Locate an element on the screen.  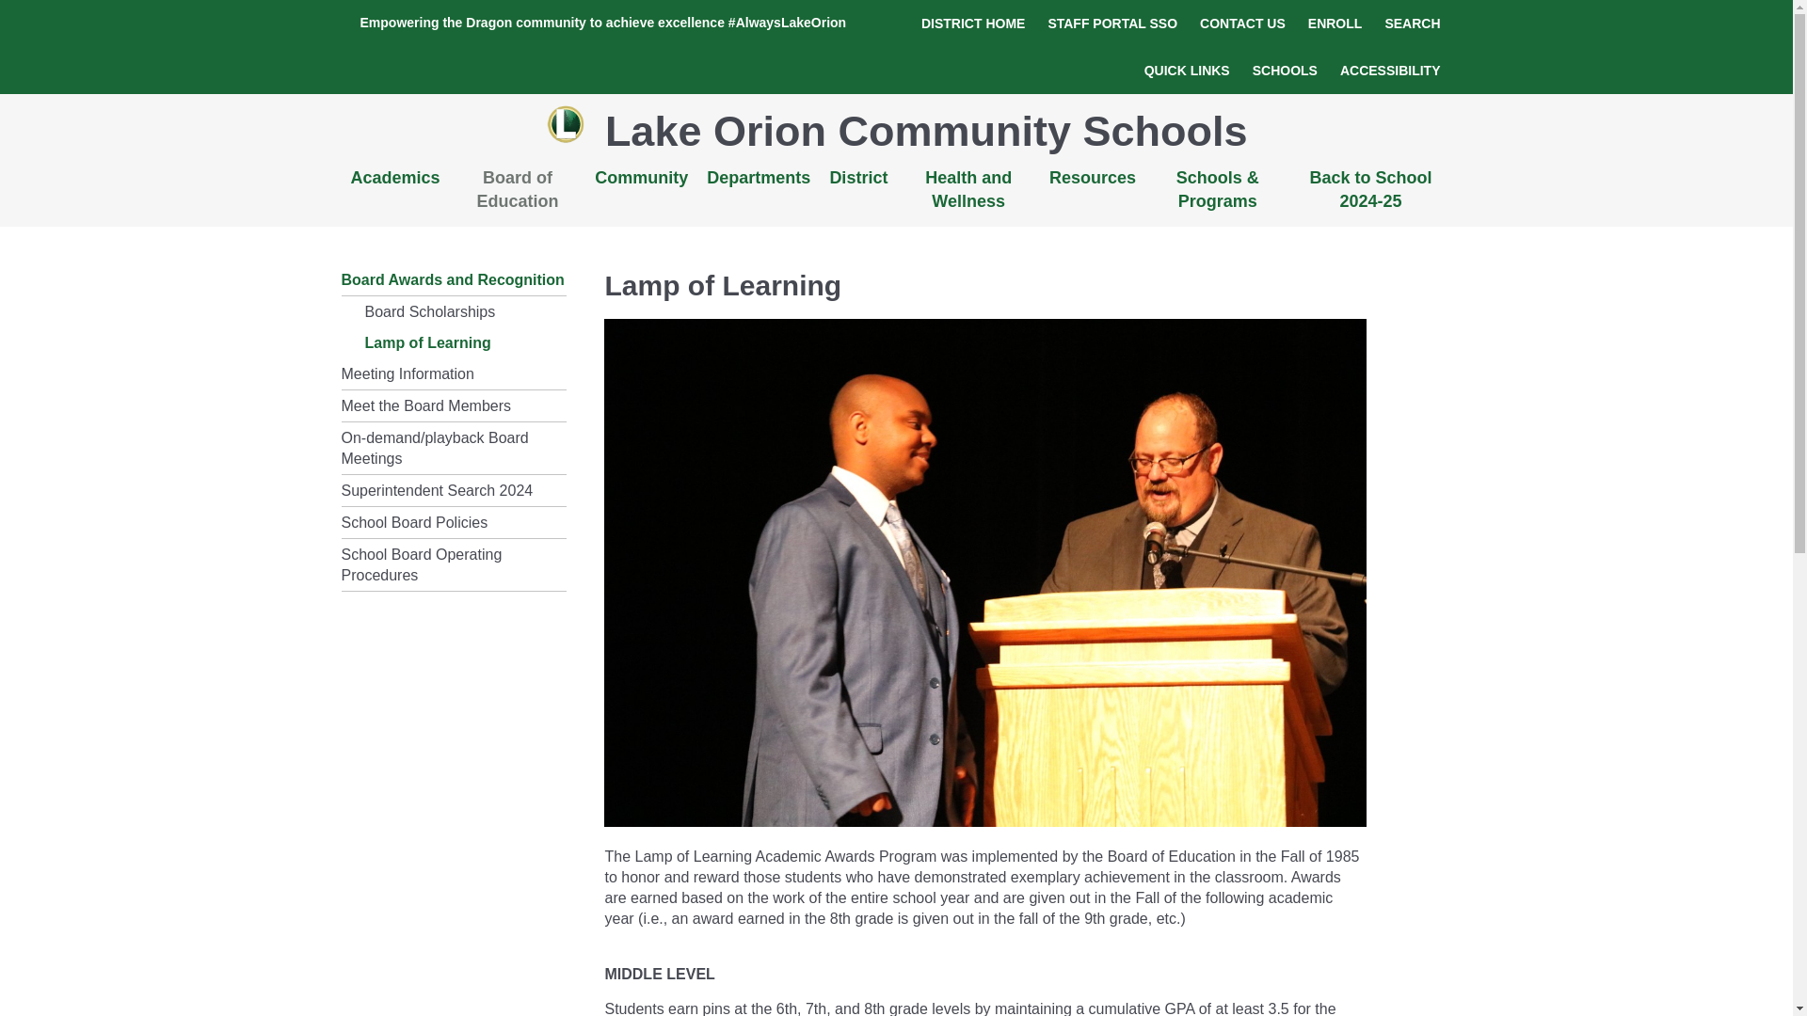
DISTRICT HOME is located at coordinates (973, 23).